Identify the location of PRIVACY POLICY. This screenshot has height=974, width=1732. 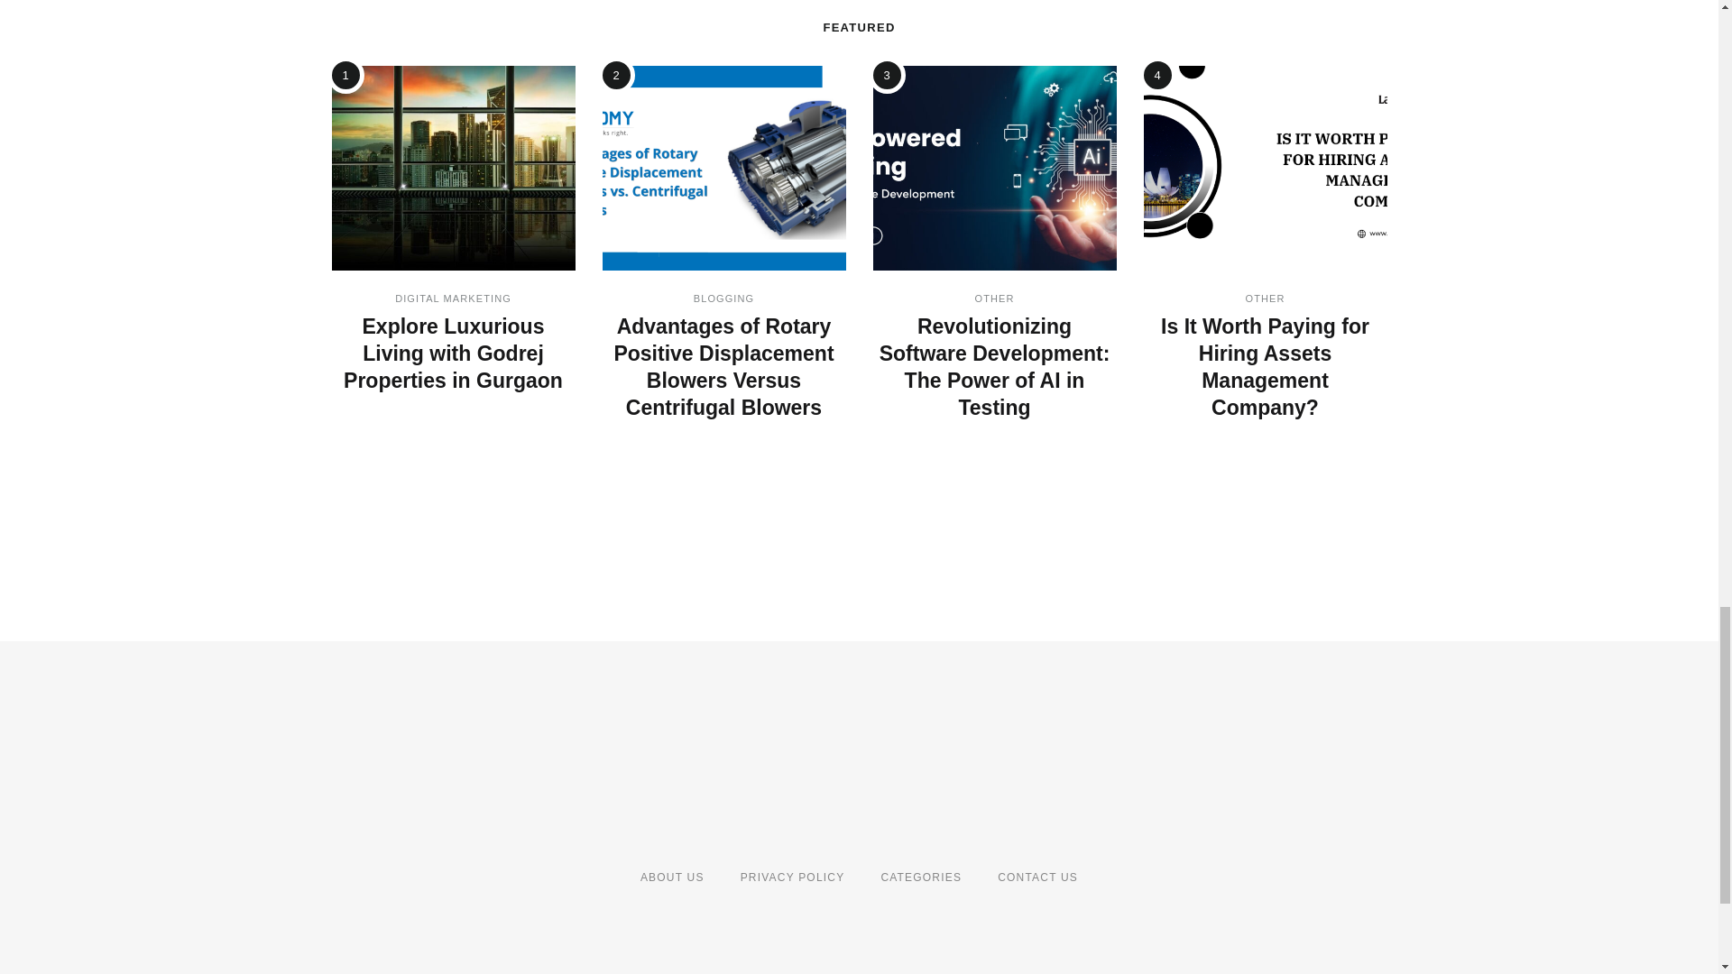
(792, 877).